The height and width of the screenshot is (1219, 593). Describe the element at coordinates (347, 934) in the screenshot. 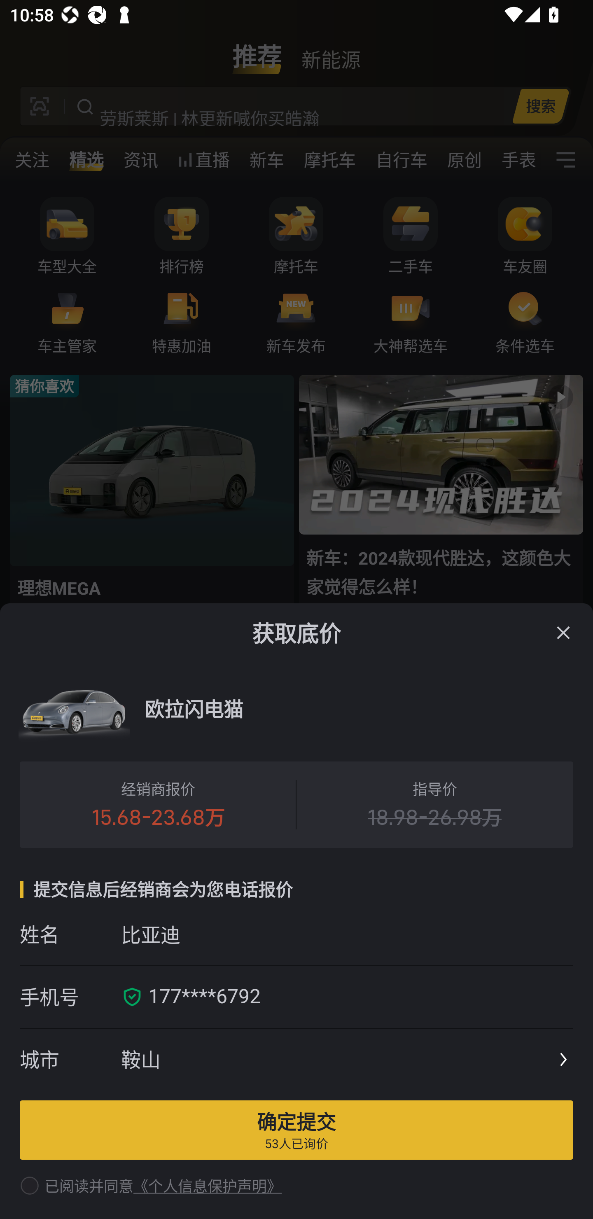

I see `比亚迪` at that location.